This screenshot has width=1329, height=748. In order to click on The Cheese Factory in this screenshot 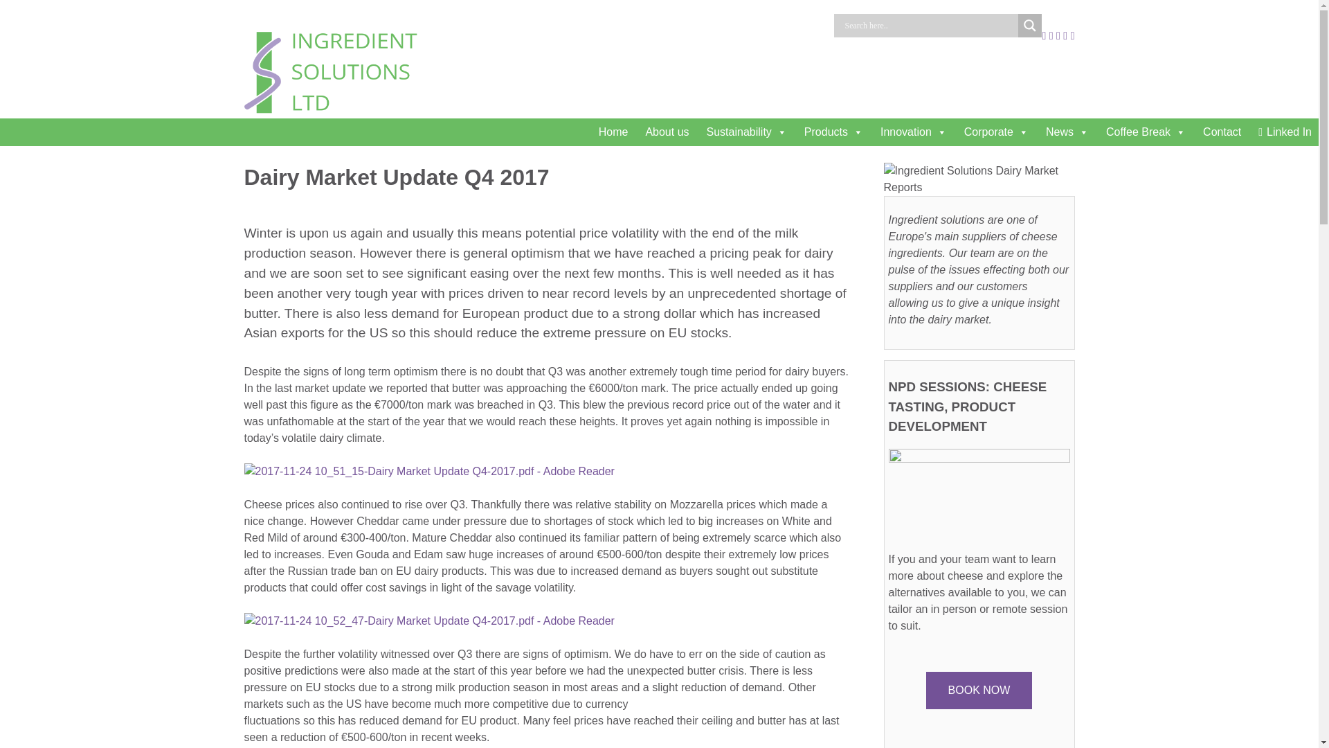, I will do `click(1220, 132)`.